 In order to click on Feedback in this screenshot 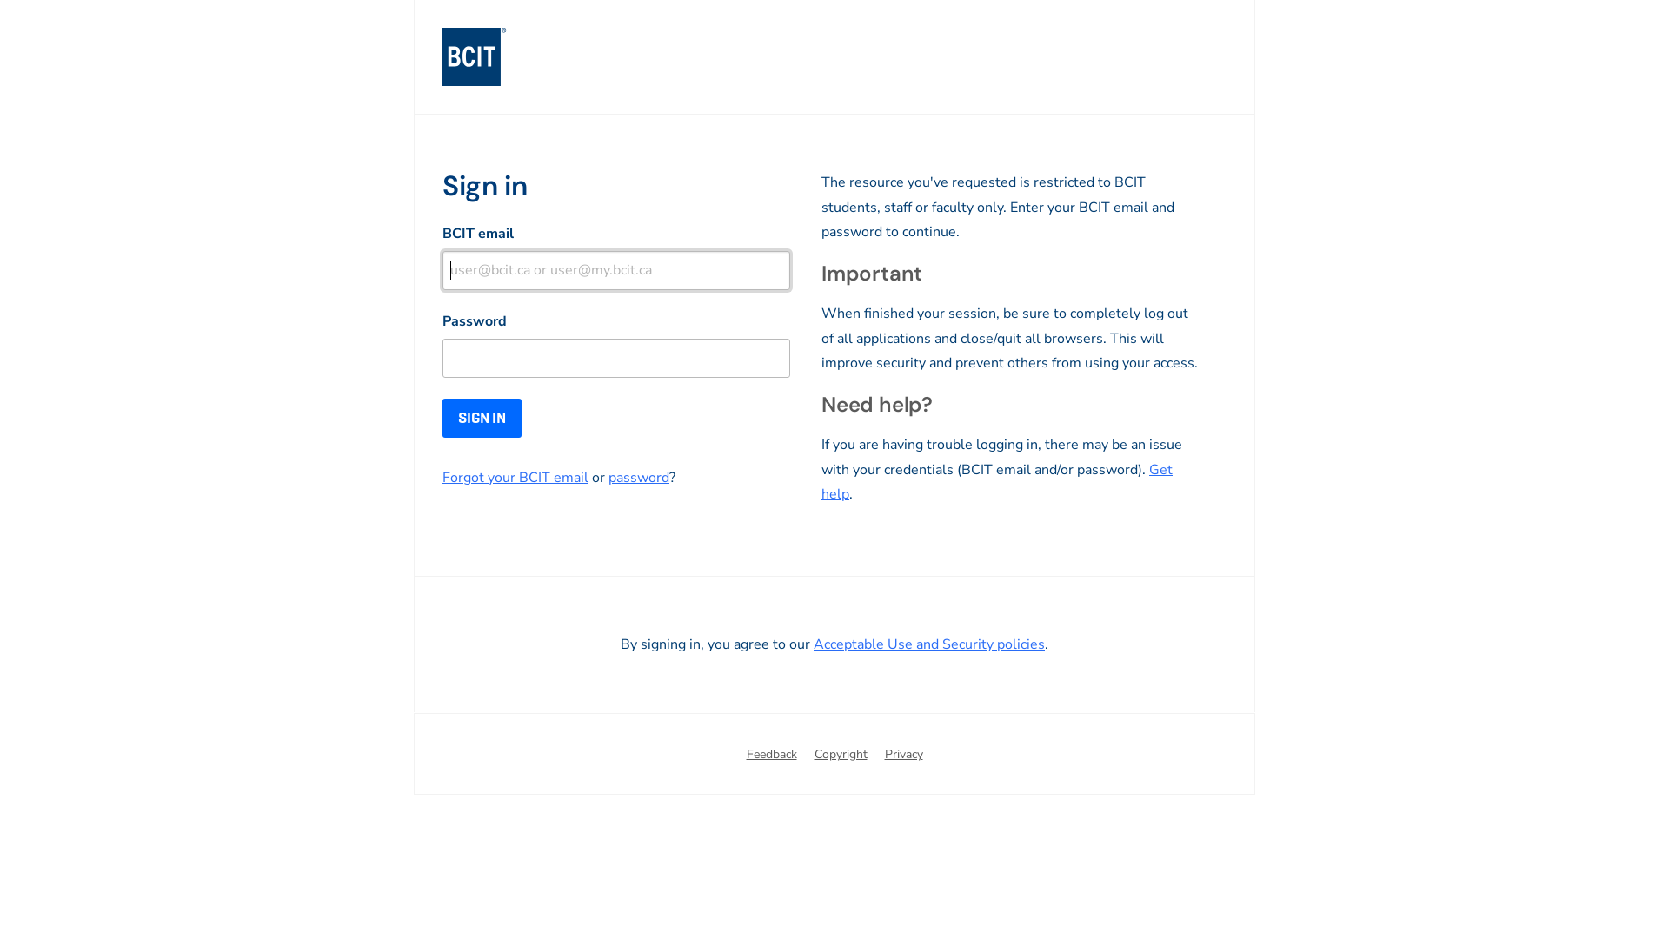, I will do `click(771, 756)`.